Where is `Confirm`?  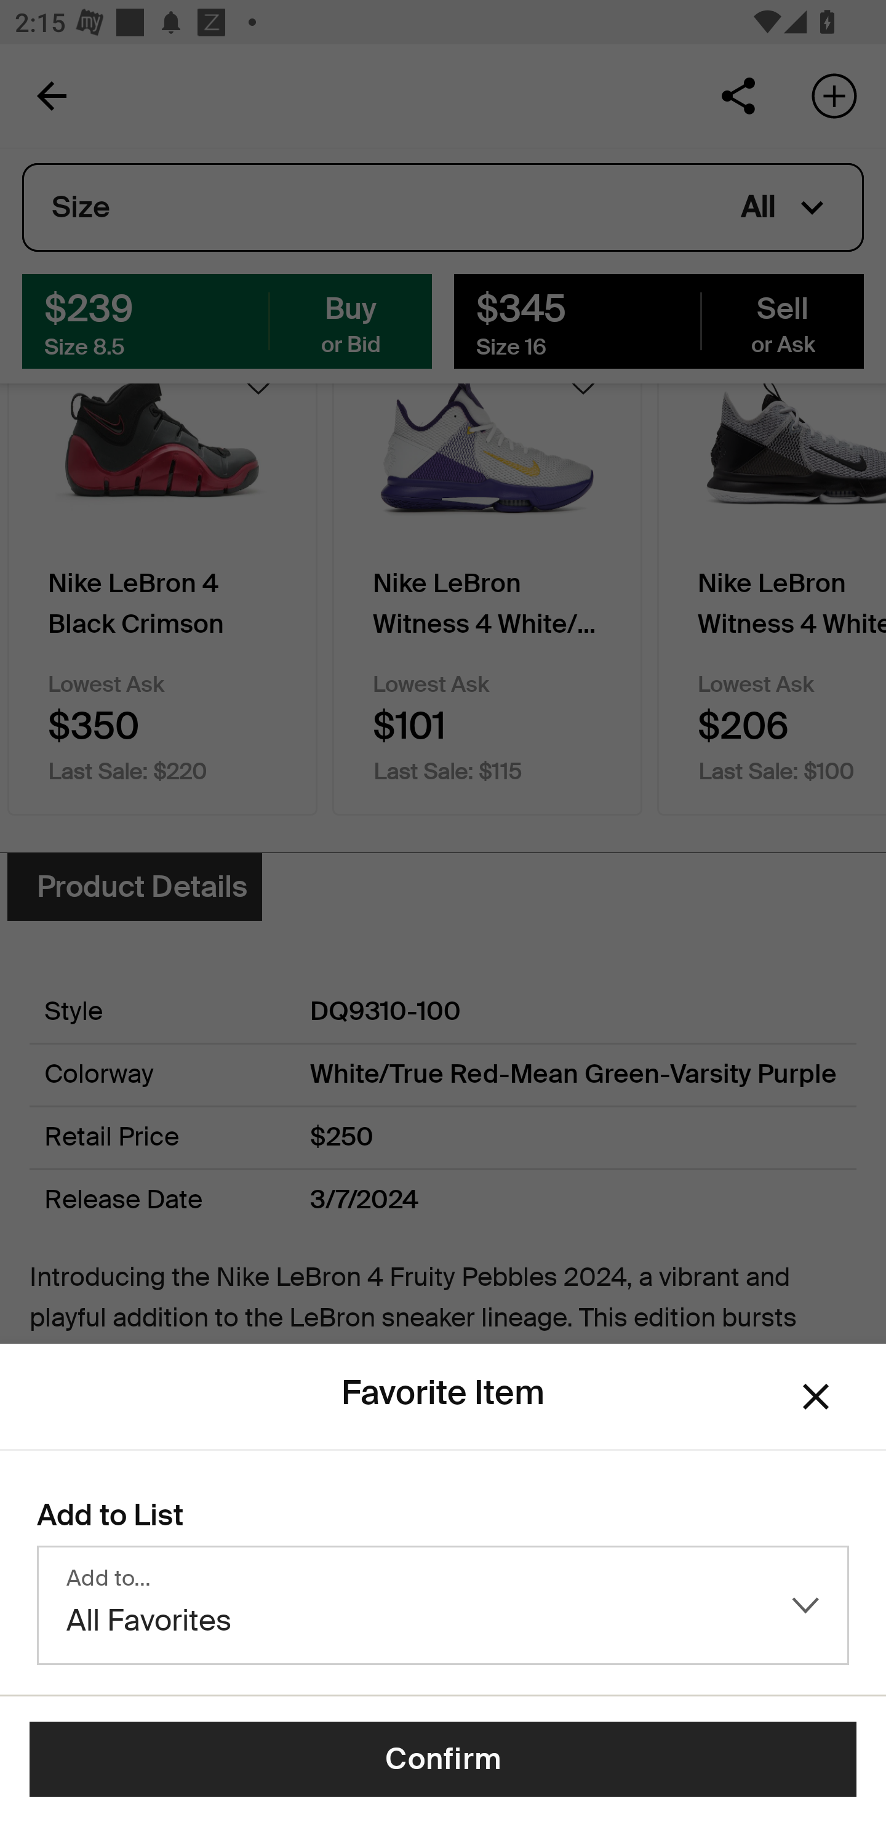
Confirm is located at coordinates (443, 1759).